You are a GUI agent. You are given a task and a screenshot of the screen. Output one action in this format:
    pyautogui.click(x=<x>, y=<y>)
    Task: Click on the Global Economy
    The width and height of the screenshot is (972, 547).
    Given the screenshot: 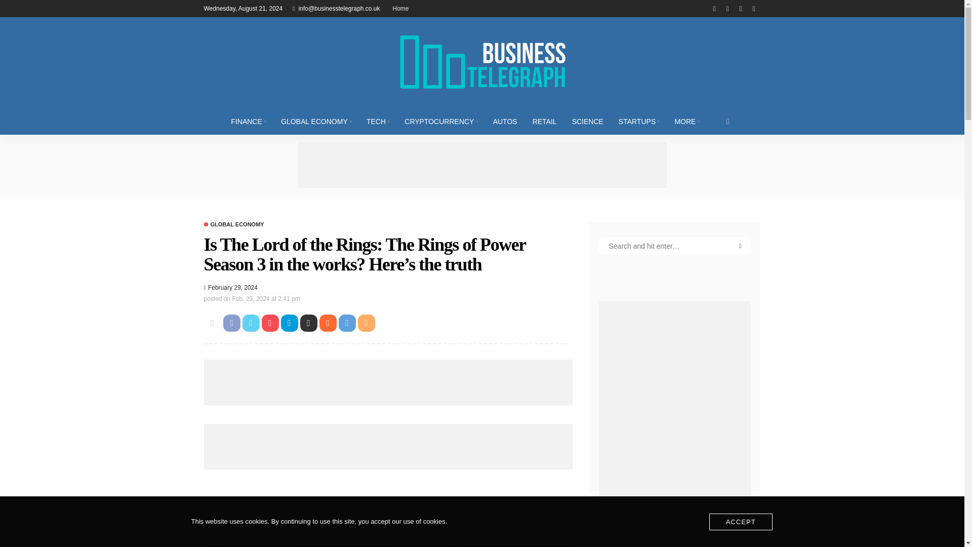 What is the action you would take?
    pyautogui.click(x=233, y=225)
    